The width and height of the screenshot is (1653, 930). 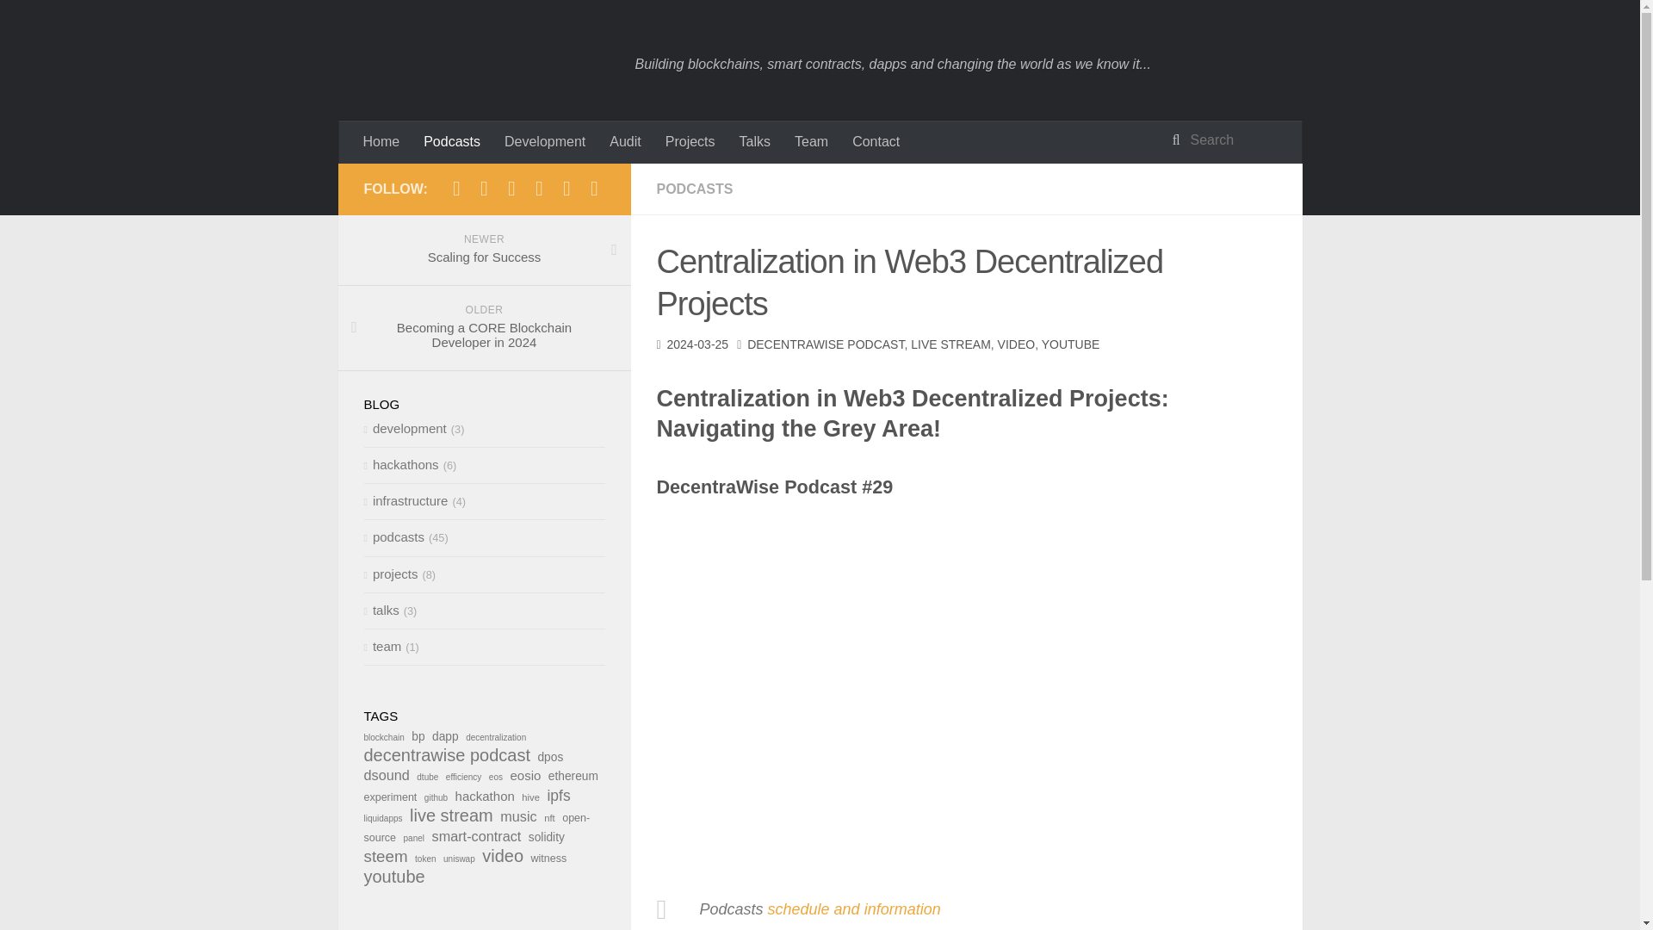 I want to click on Projects, so click(x=690, y=142).